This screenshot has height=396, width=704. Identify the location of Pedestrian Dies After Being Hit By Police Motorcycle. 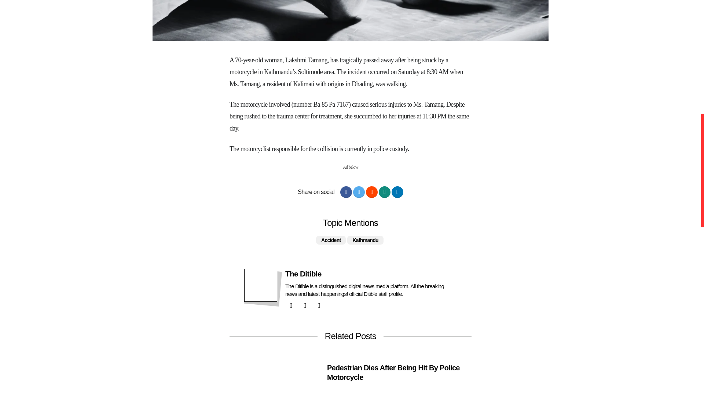
(399, 373).